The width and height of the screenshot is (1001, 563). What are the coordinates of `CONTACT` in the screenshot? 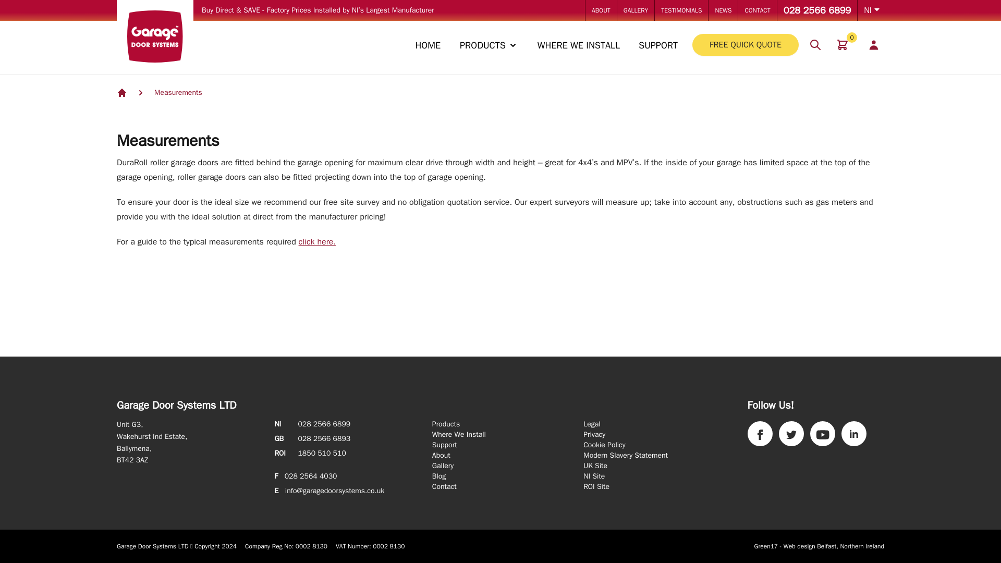 It's located at (842, 44).